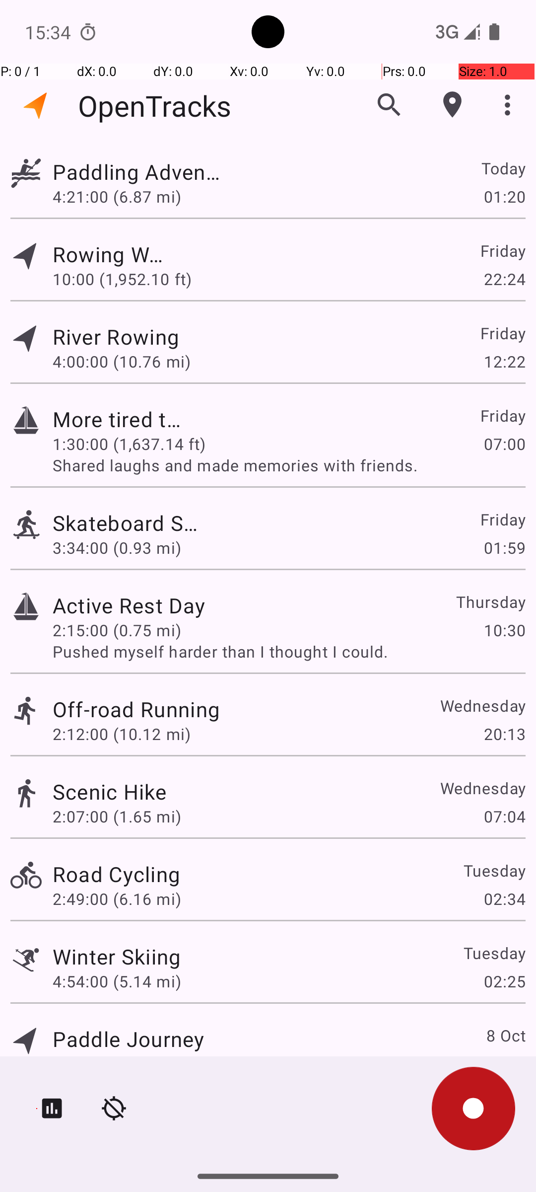 The width and height of the screenshot is (536, 1192). I want to click on 22:24, so click(504, 279).